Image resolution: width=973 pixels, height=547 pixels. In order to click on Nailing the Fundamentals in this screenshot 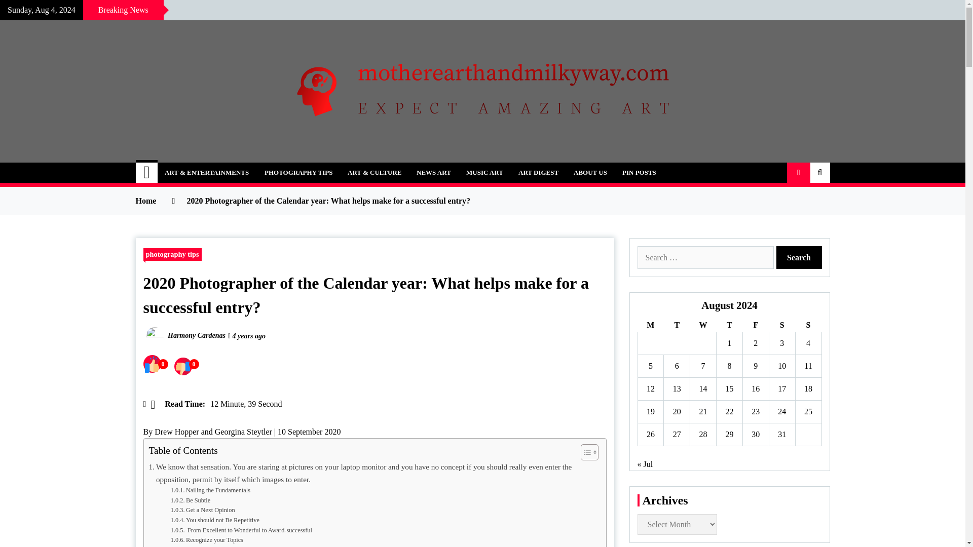, I will do `click(210, 490)`.